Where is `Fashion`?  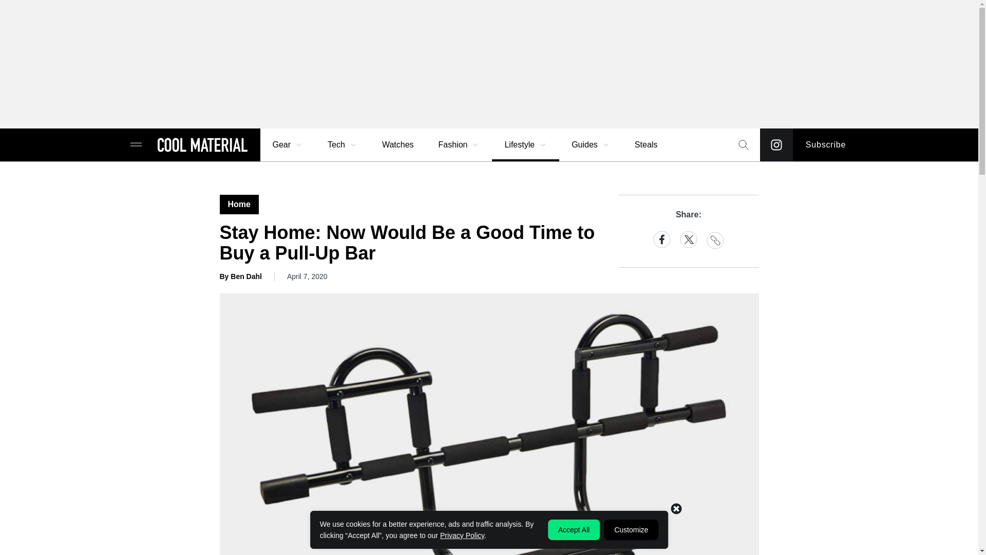
Fashion is located at coordinates (459, 145).